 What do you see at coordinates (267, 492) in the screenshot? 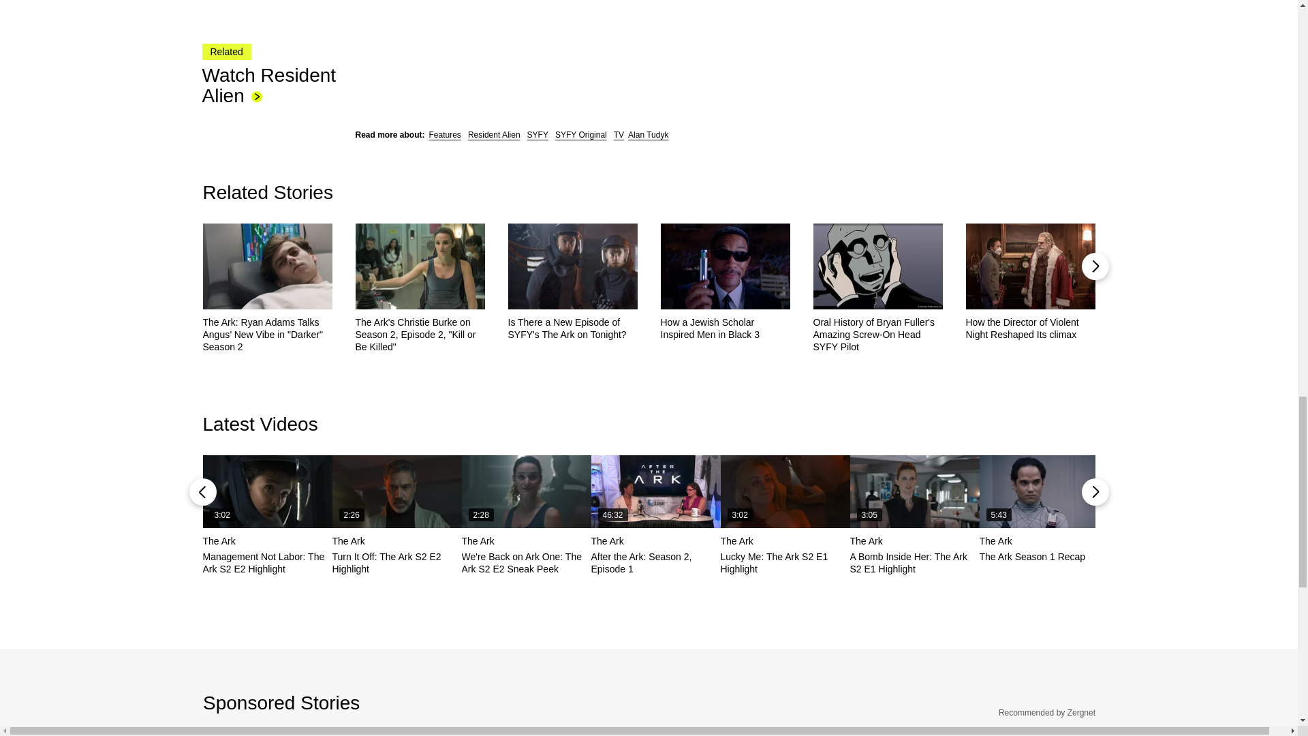
I see `Management Not Labor: The Ark S2 E2 Highlight` at bounding box center [267, 492].